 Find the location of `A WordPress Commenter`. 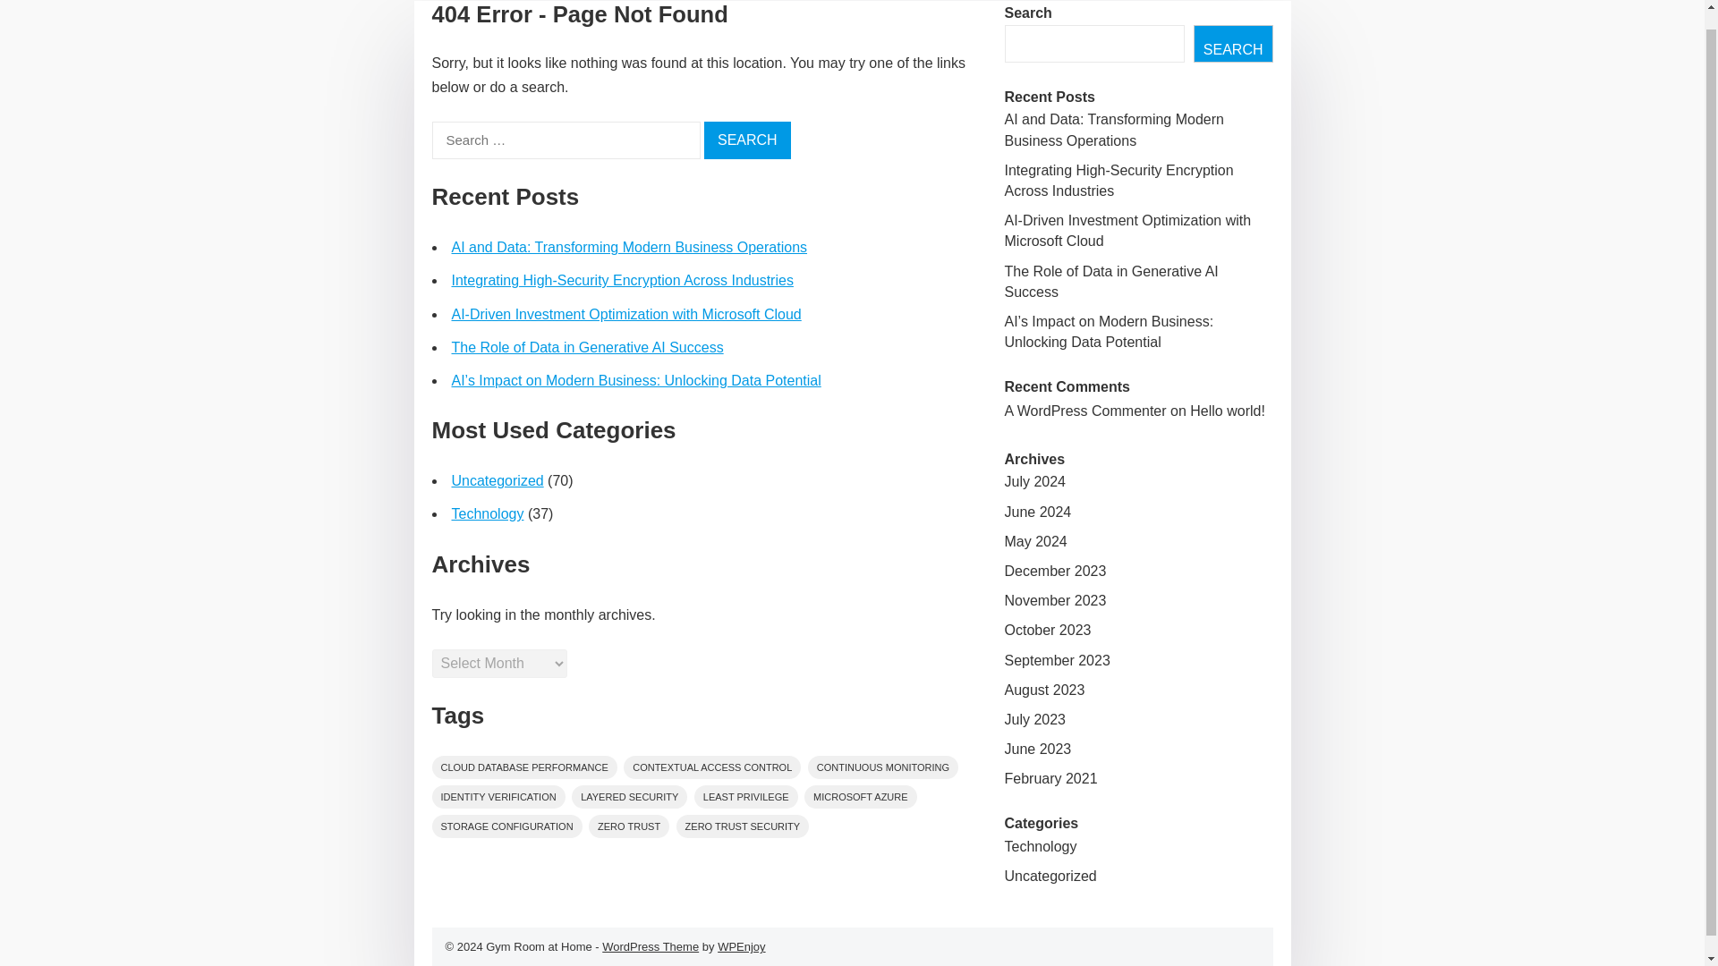

A WordPress Commenter is located at coordinates (1084, 411).